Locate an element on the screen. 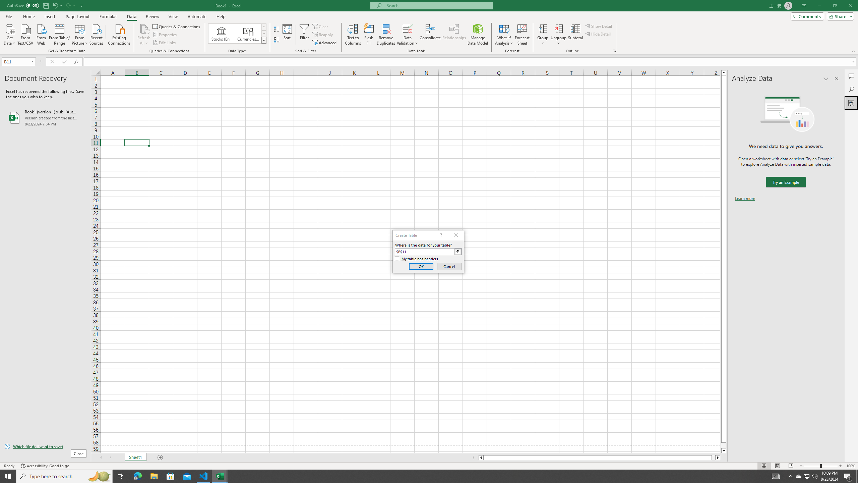 The image size is (858, 483). AutomationID: ConvertToLinkedEntity is located at coordinates (237, 34).